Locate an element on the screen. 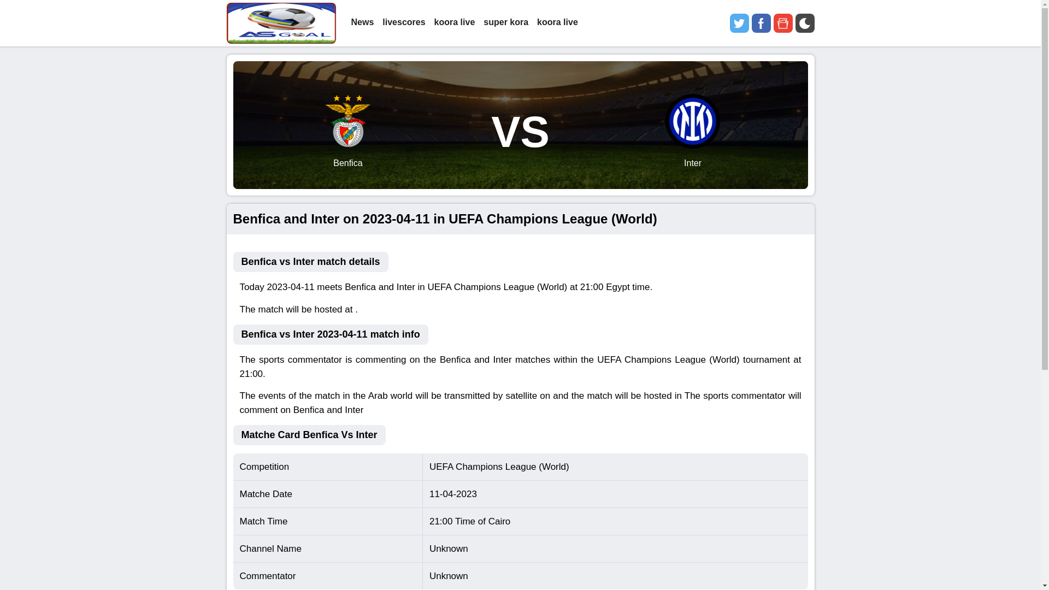 This screenshot has height=590, width=1049. super kora is located at coordinates (506, 23).